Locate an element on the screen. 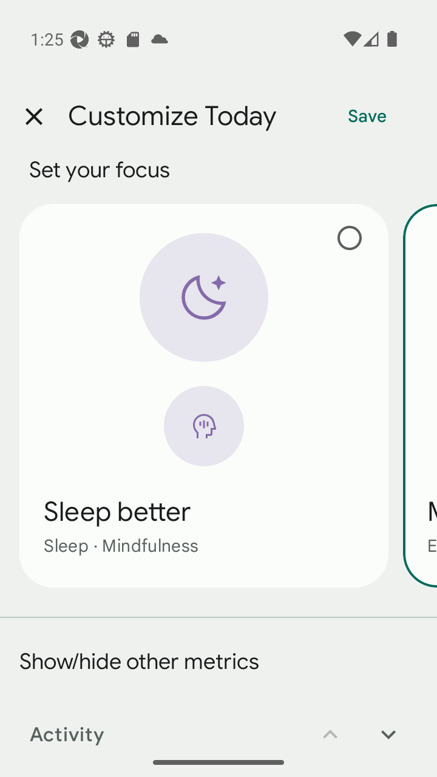 The width and height of the screenshot is (437, 777). Save is located at coordinates (367, 117).